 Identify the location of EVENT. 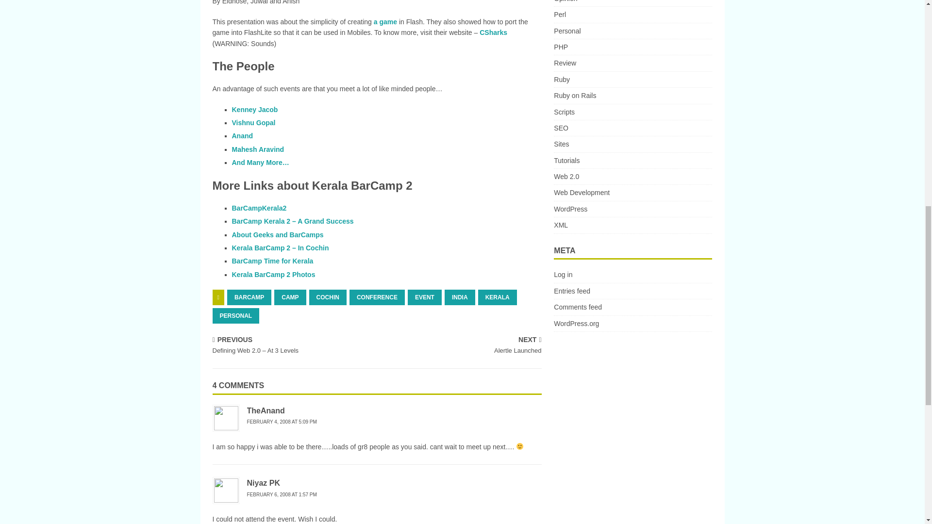
(425, 297).